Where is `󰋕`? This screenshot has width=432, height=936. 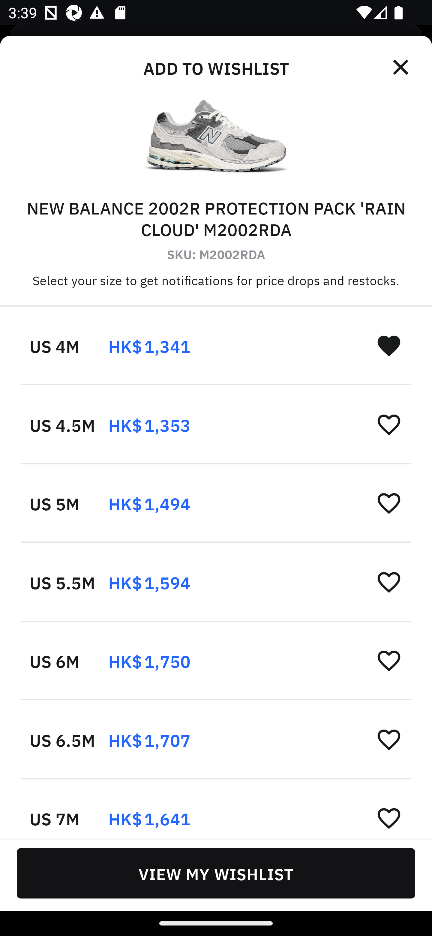
󰋕 is located at coordinates (389, 581).